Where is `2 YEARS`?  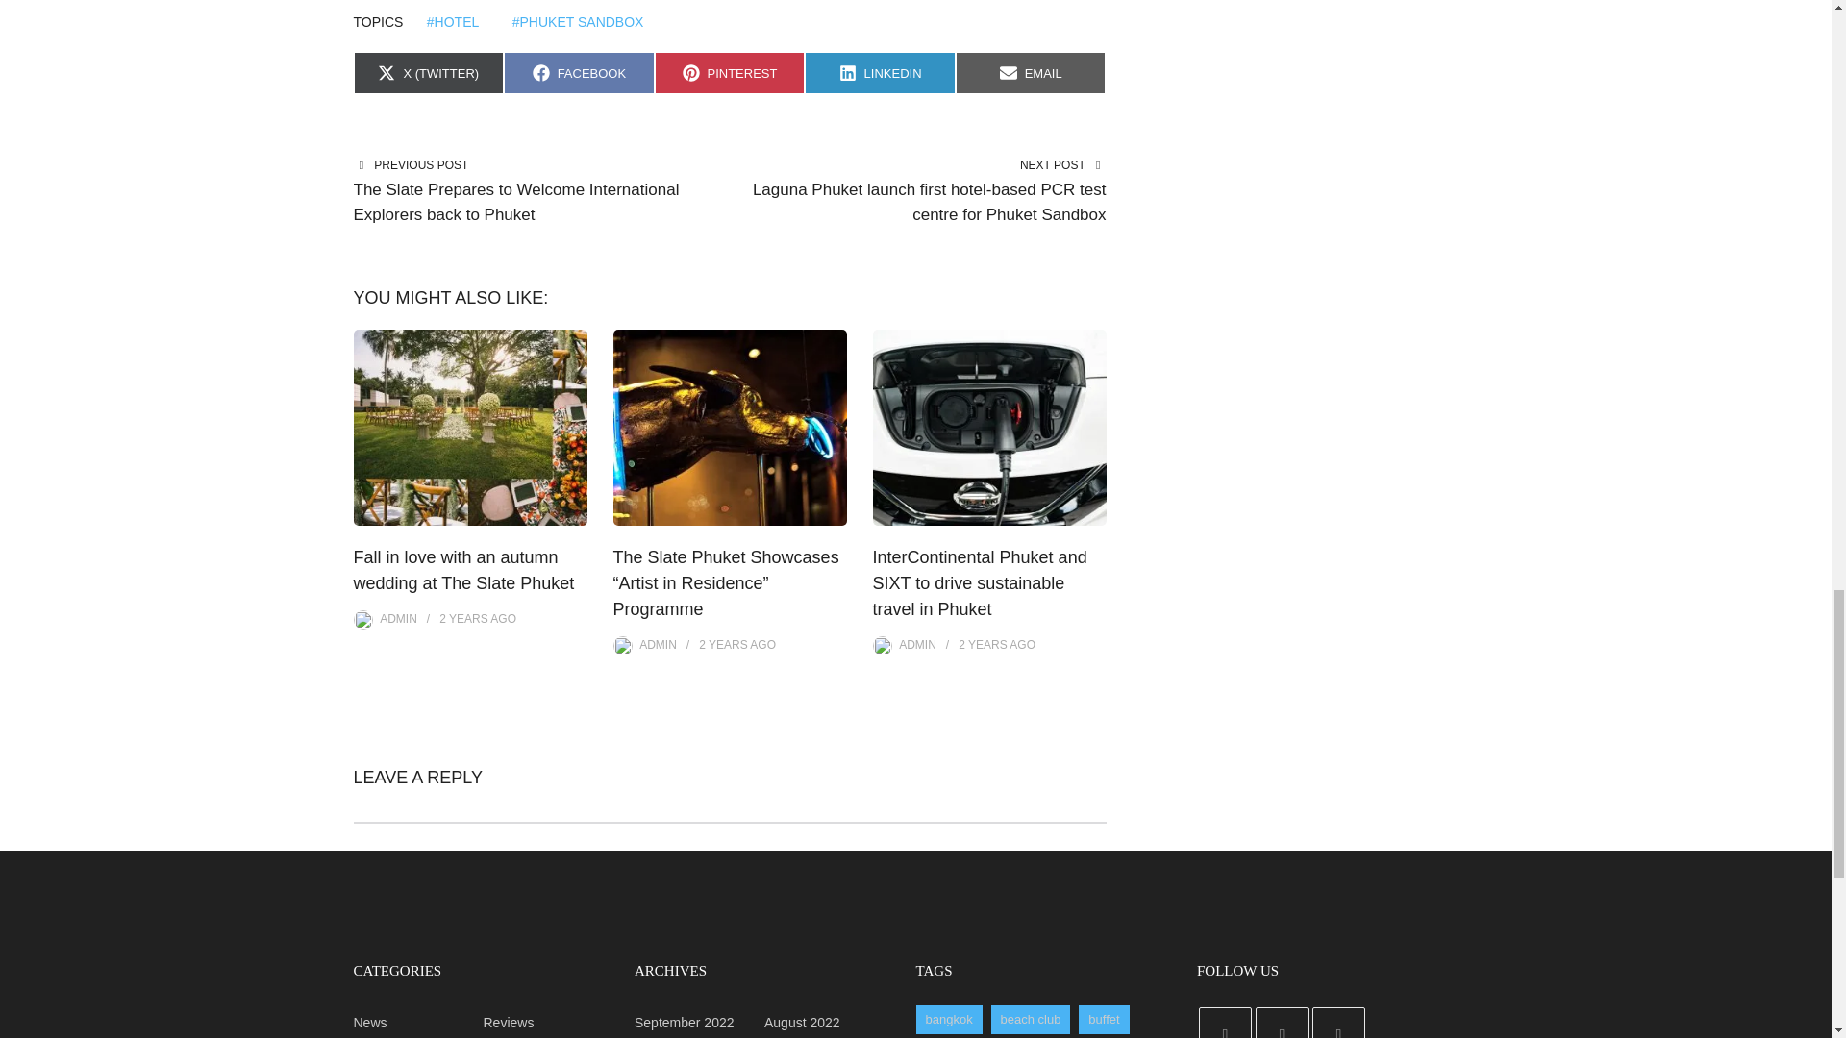 2 YEARS is located at coordinates (723, 645).